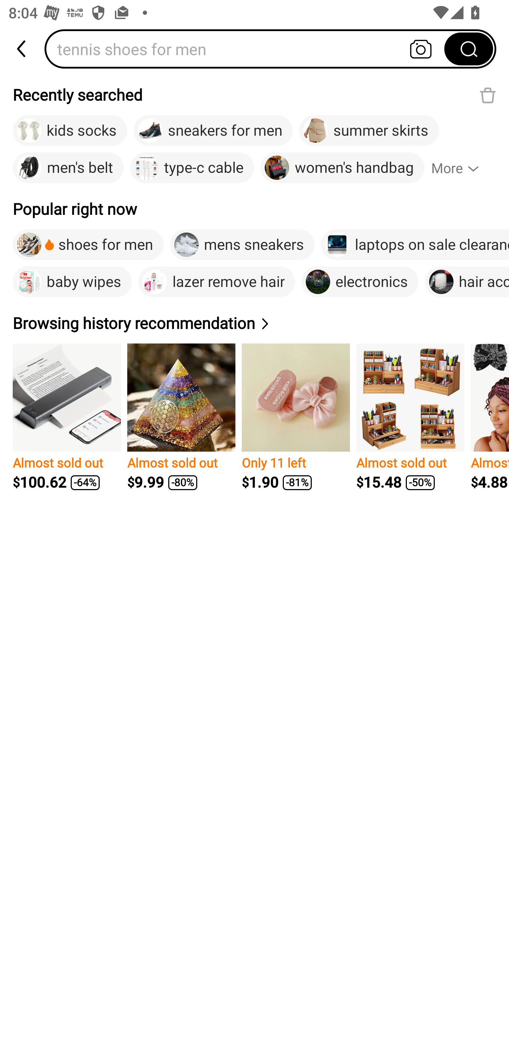 This screenshot has width=509, height=1046. Describe the element at coordinates (70, 131) in the screenshot. I see `kids socks` at that location.